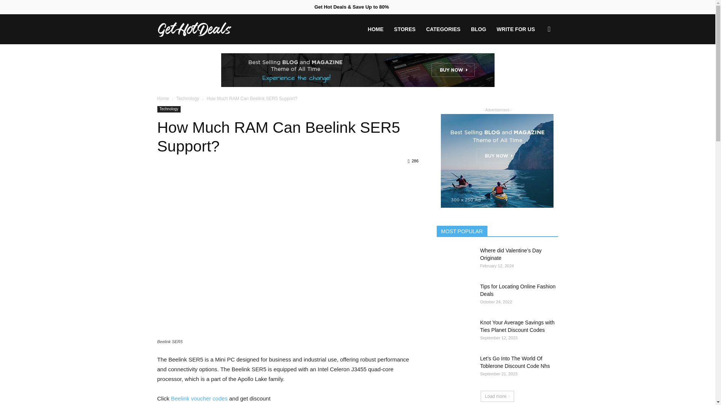 The height and width of the screenshot is (405, 721). What do you see at coordinates (188, 98) in the screenshot?
I see `View all posts in Technology` at bounding box center [188, 98].